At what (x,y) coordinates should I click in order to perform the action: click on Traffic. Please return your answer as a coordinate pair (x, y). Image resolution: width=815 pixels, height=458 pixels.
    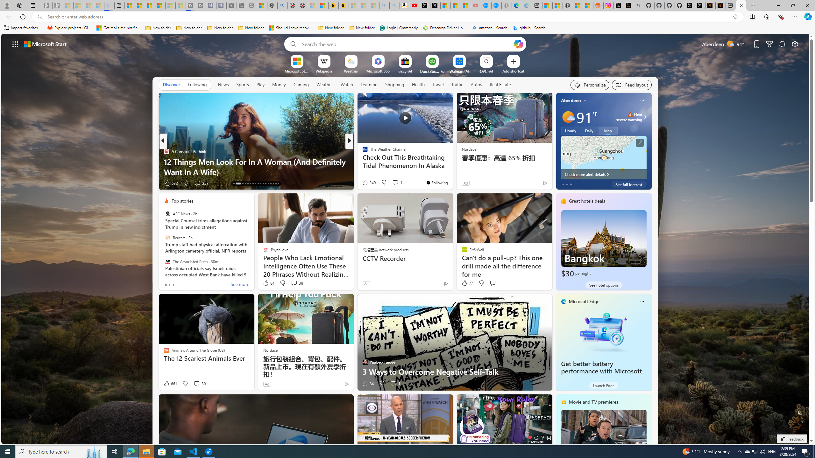
    Looking at the image, I should click on (457, 84).